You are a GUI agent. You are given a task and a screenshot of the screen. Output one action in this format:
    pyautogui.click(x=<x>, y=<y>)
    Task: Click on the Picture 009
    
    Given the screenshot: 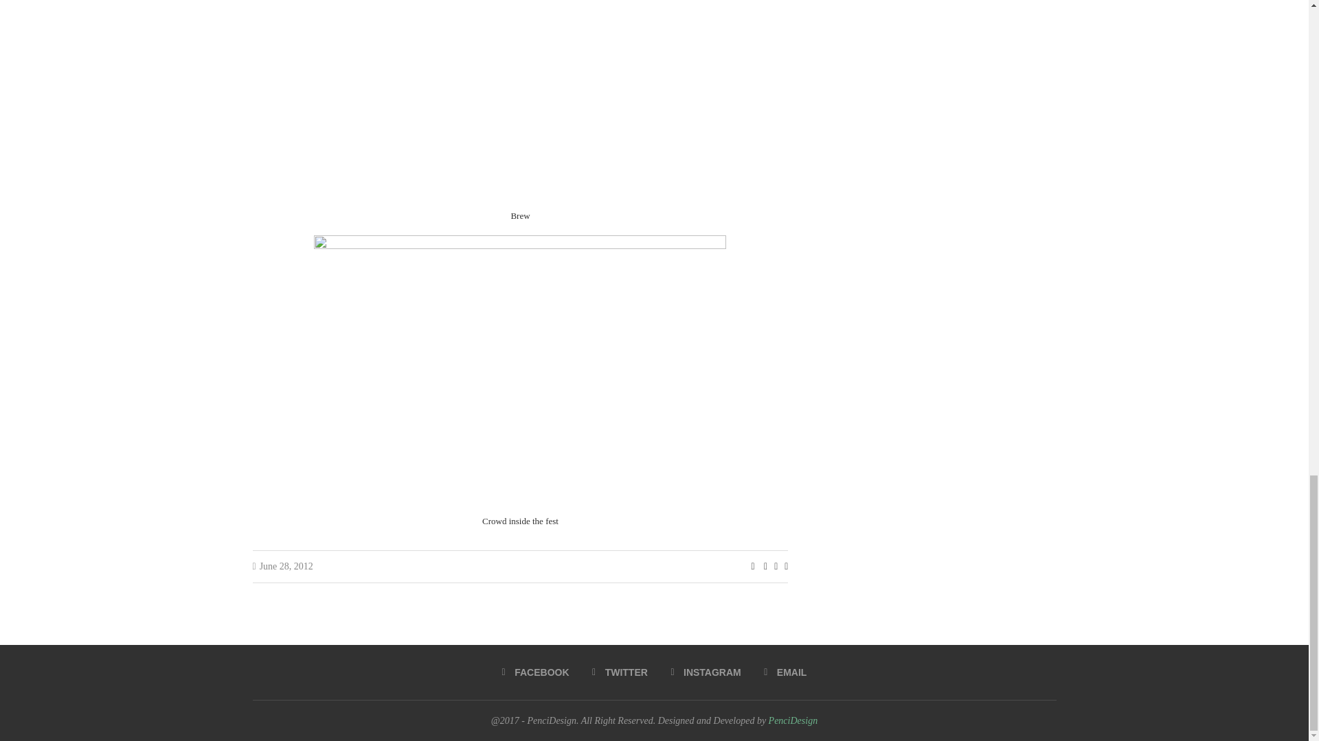 What is the action you would take?
    pyautogui.click(x=519, y=102)
    